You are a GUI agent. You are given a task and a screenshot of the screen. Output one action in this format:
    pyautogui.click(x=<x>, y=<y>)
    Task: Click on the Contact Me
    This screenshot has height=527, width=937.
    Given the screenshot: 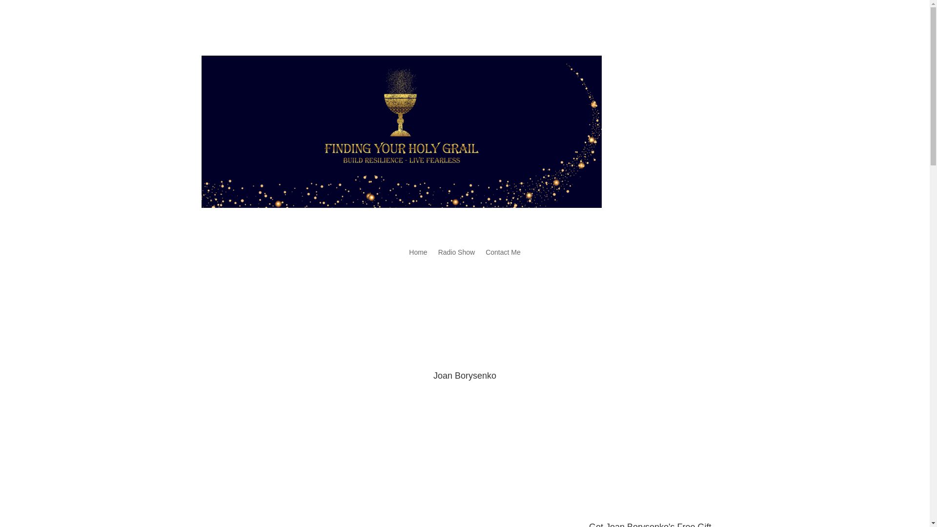 What is the action you would take?
    pyautogui.click(x=503, y=254)
    